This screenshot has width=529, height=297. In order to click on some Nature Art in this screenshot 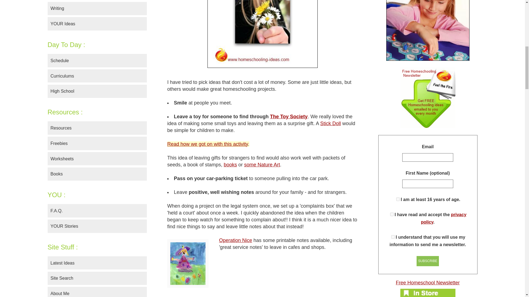, I will do `click(262, 164)`.